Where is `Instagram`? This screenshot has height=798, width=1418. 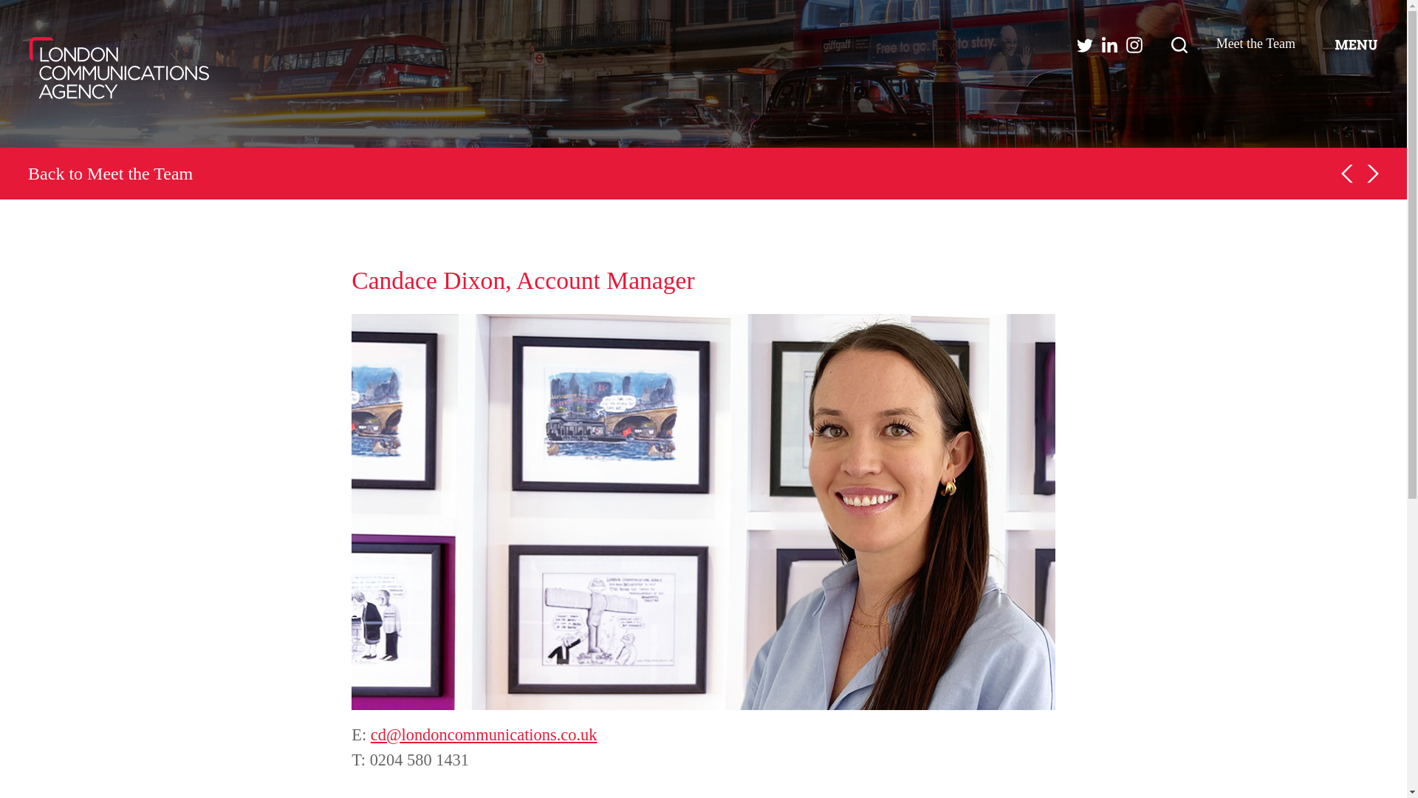 Instagram is located at coordinates (1134, 44).